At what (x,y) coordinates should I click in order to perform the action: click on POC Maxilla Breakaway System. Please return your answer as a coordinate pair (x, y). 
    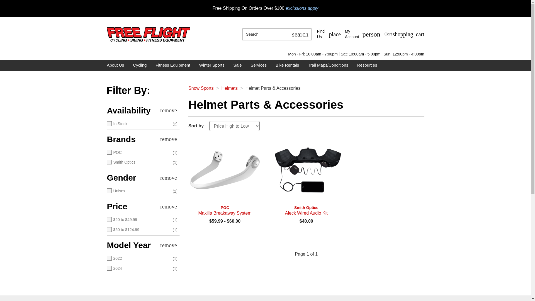
    Looking at the image, I should click on (363, 34).